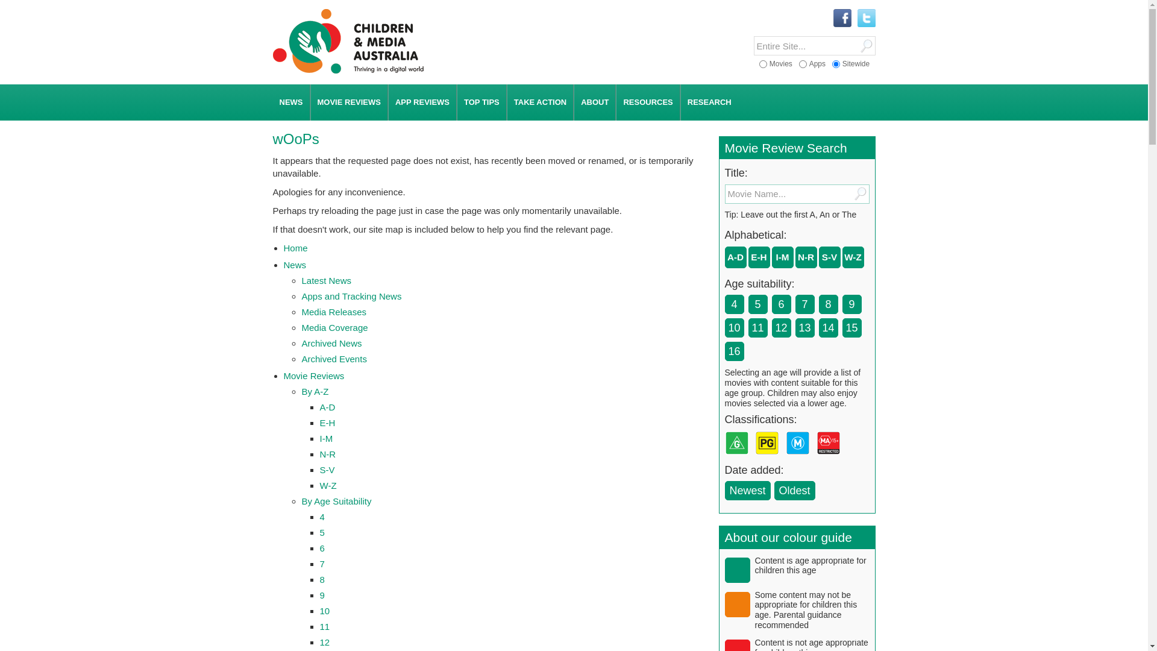  I want to click on Home, so click(295, 248).